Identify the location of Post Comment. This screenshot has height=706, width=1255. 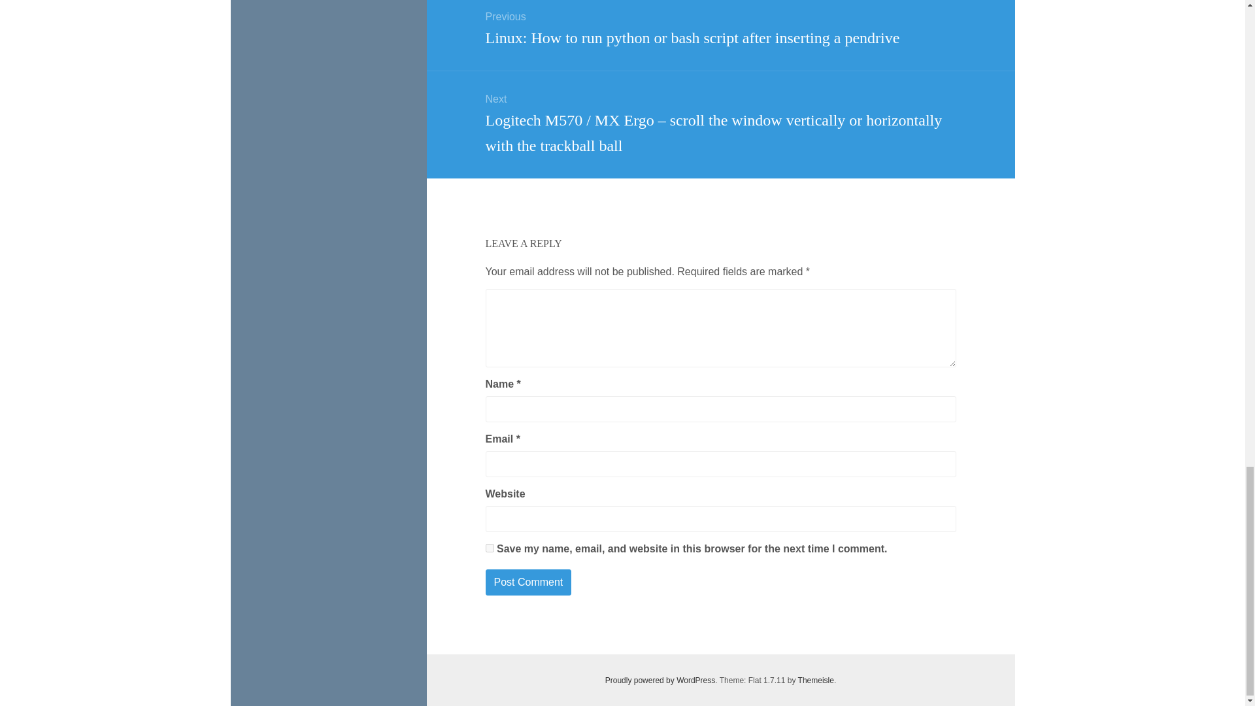
(527, 582).